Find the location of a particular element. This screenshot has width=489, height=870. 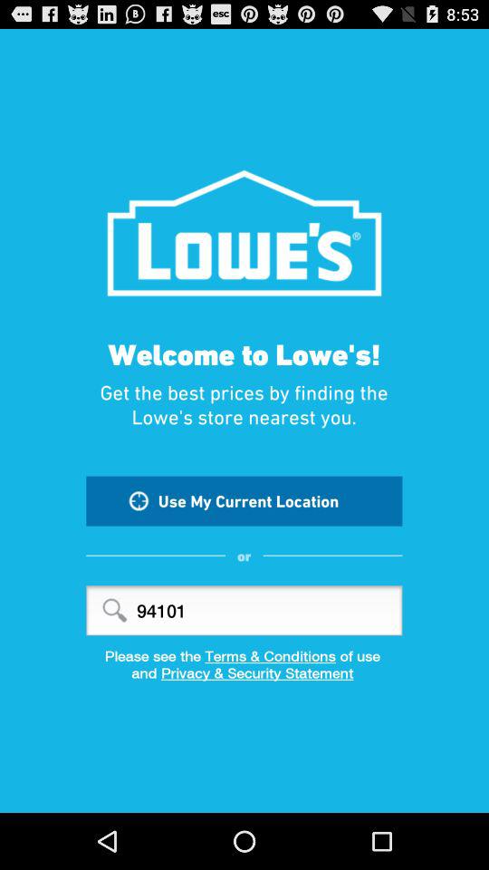

jump to the please see the icon is located at coordinates (244, 656).